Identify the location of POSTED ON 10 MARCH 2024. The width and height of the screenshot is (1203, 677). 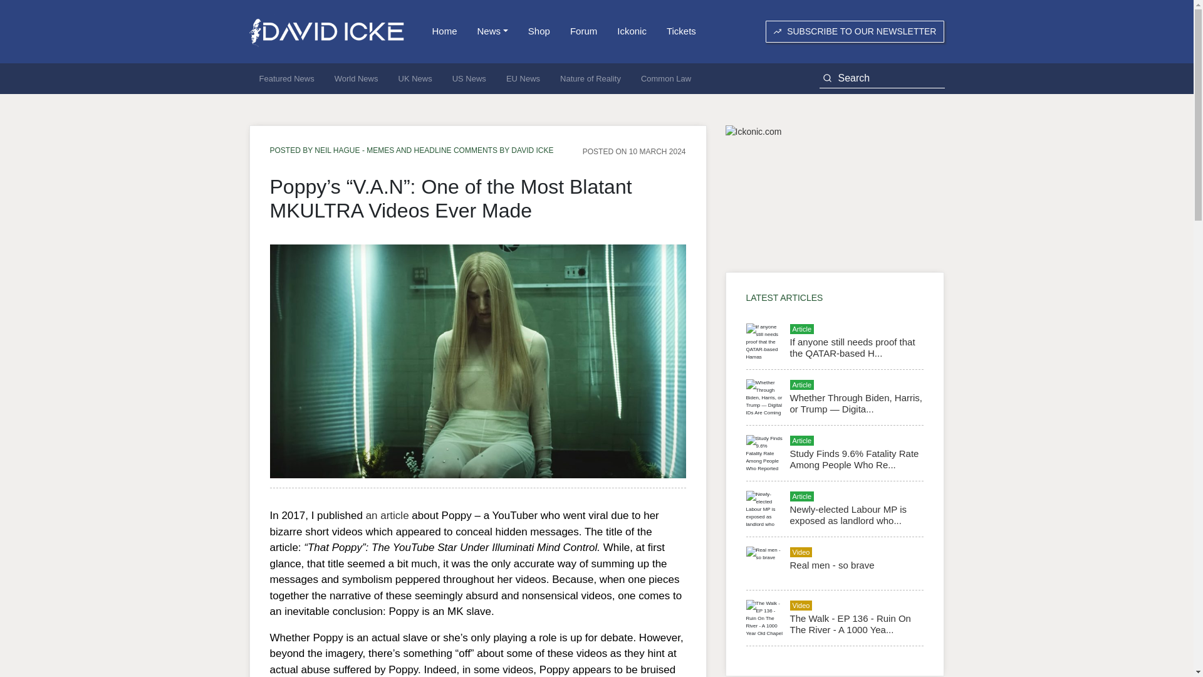
(634, 151).